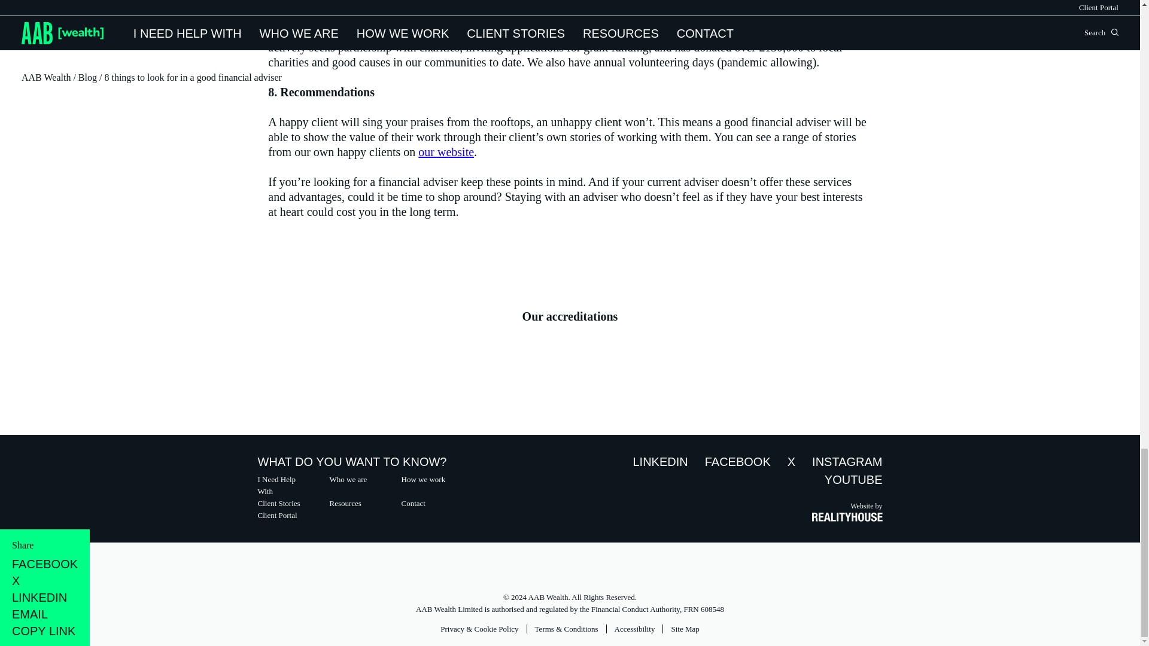 The width and height of the screenshot is (1149, 646). Describe the element at coordinates (428, 504) in the screenshot. I see `Contact` at that location.